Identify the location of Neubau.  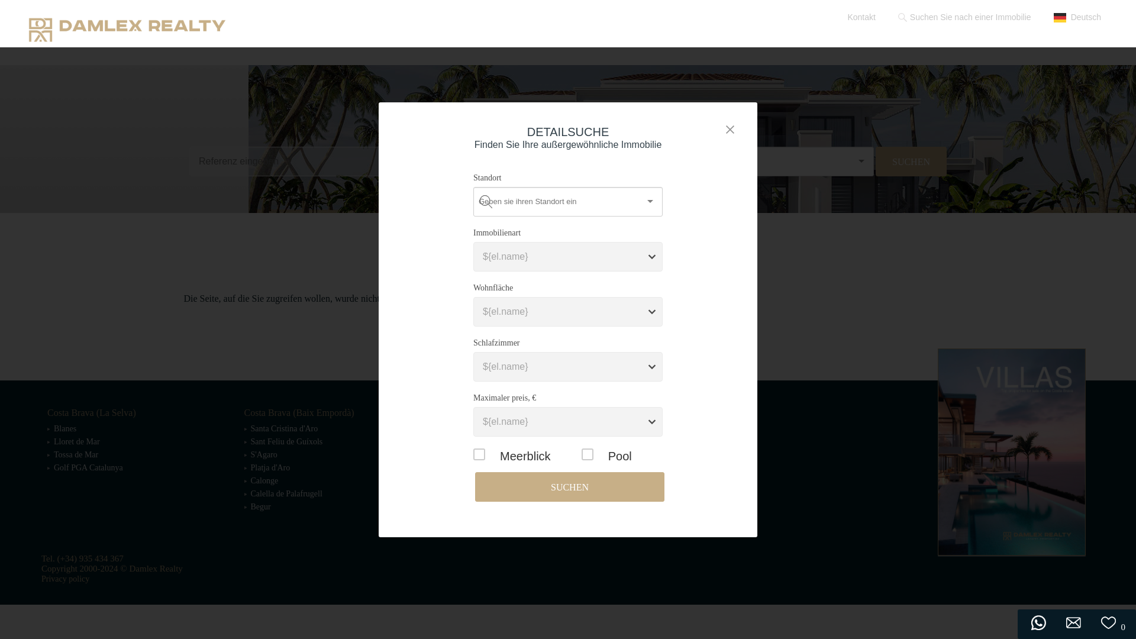
(1084, 44).